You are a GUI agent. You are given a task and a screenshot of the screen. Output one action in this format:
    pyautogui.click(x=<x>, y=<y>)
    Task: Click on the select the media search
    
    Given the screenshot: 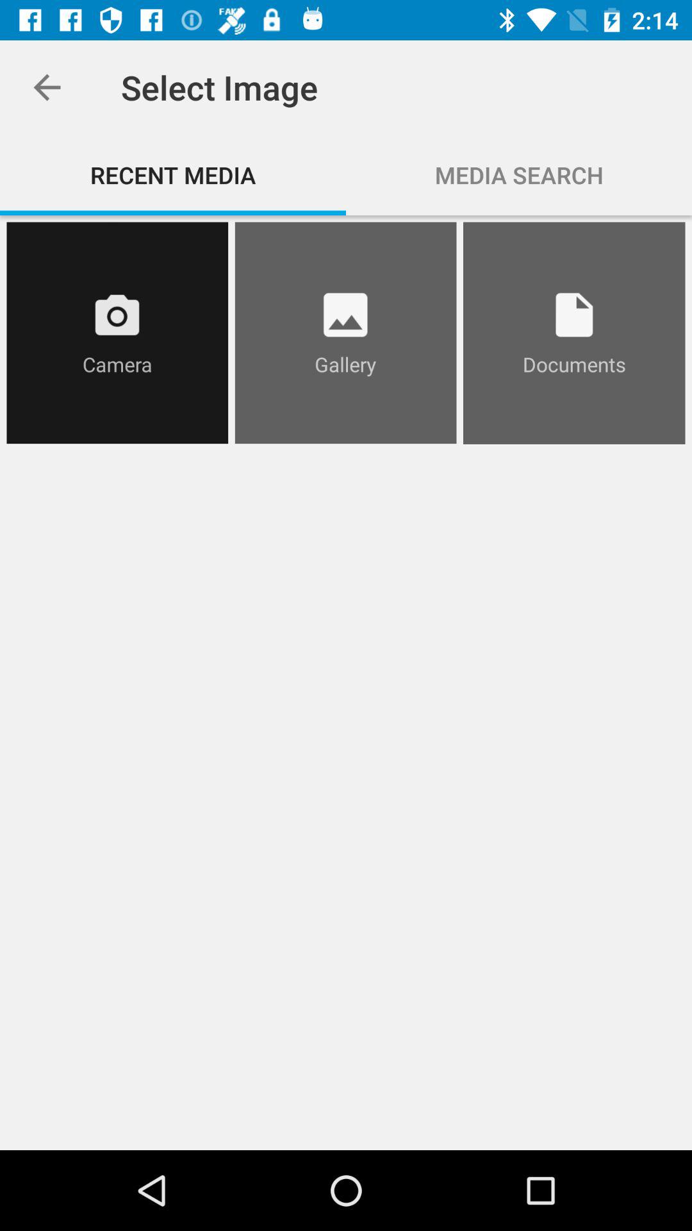 What is the action you would take?
    pyautogui.click(x=519, y=174)
    